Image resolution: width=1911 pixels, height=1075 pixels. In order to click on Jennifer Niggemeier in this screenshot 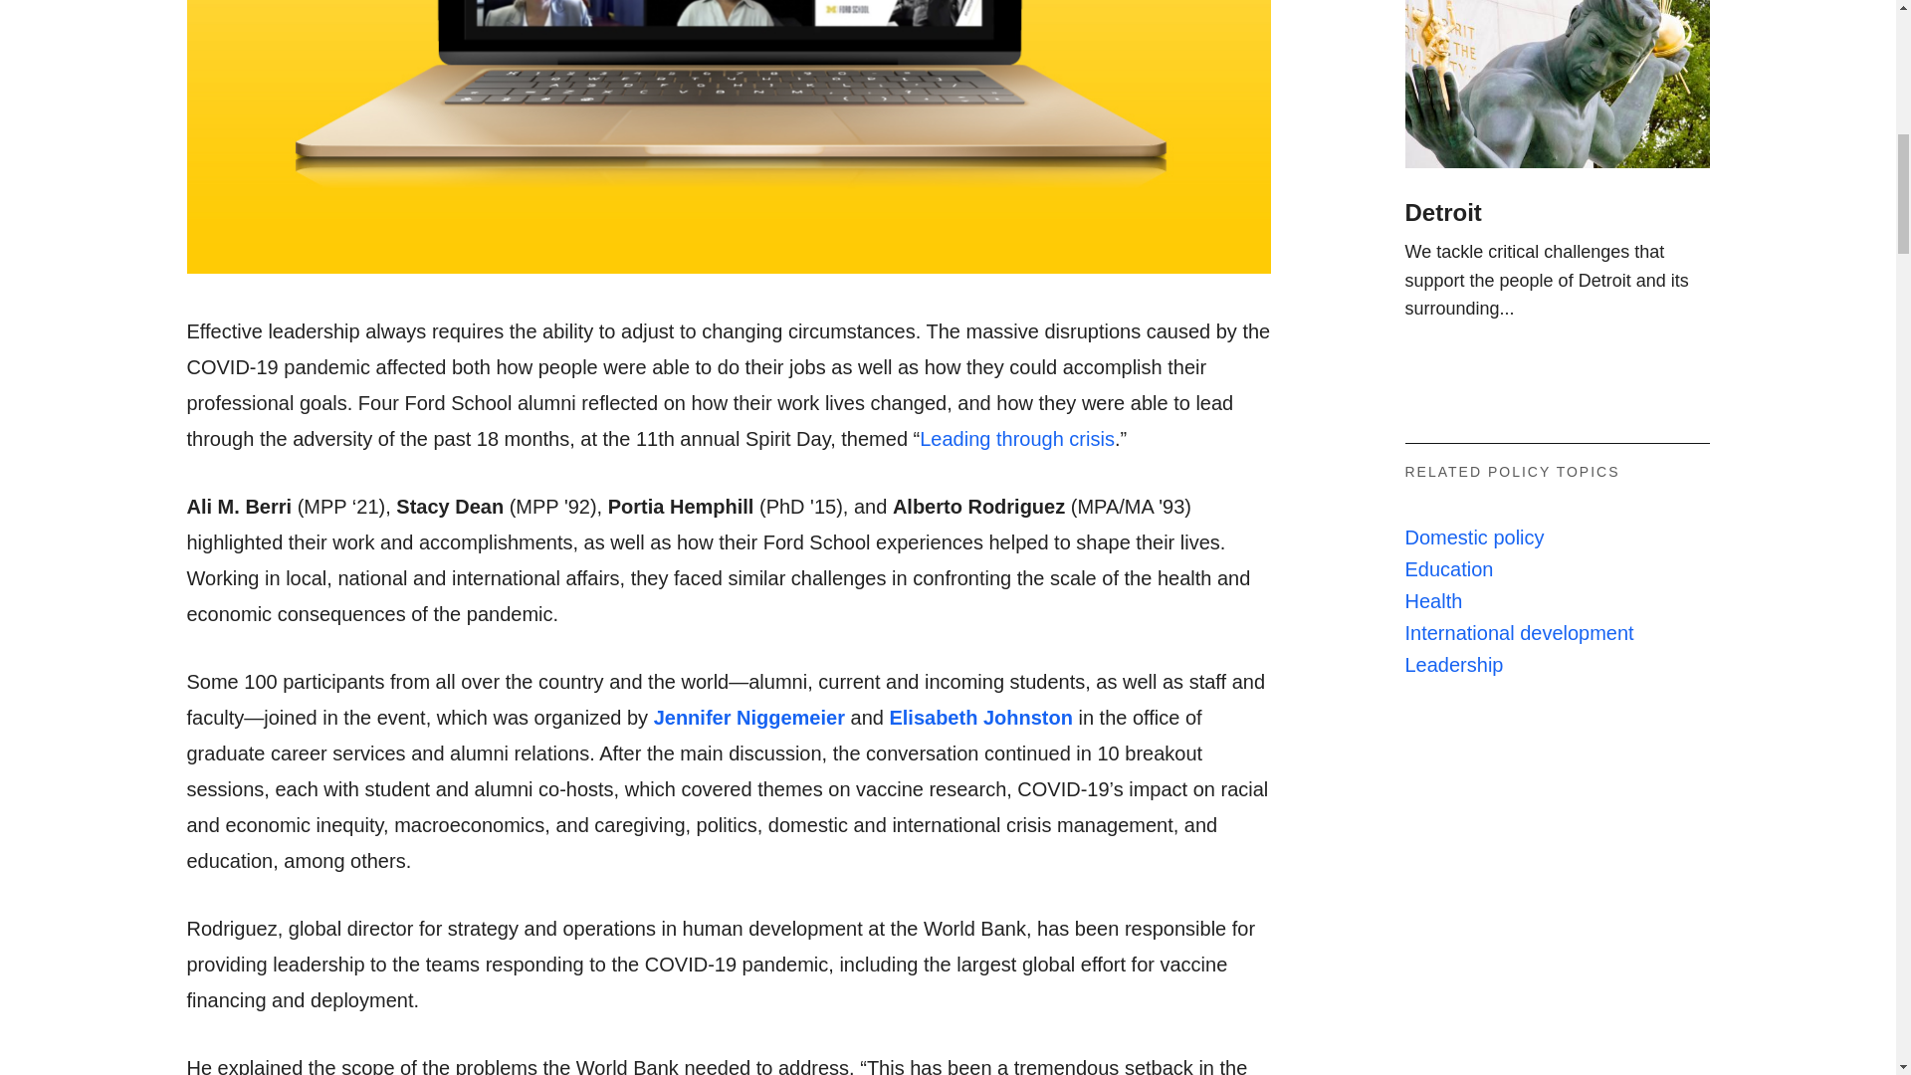, I will do `click(748, 776)`.